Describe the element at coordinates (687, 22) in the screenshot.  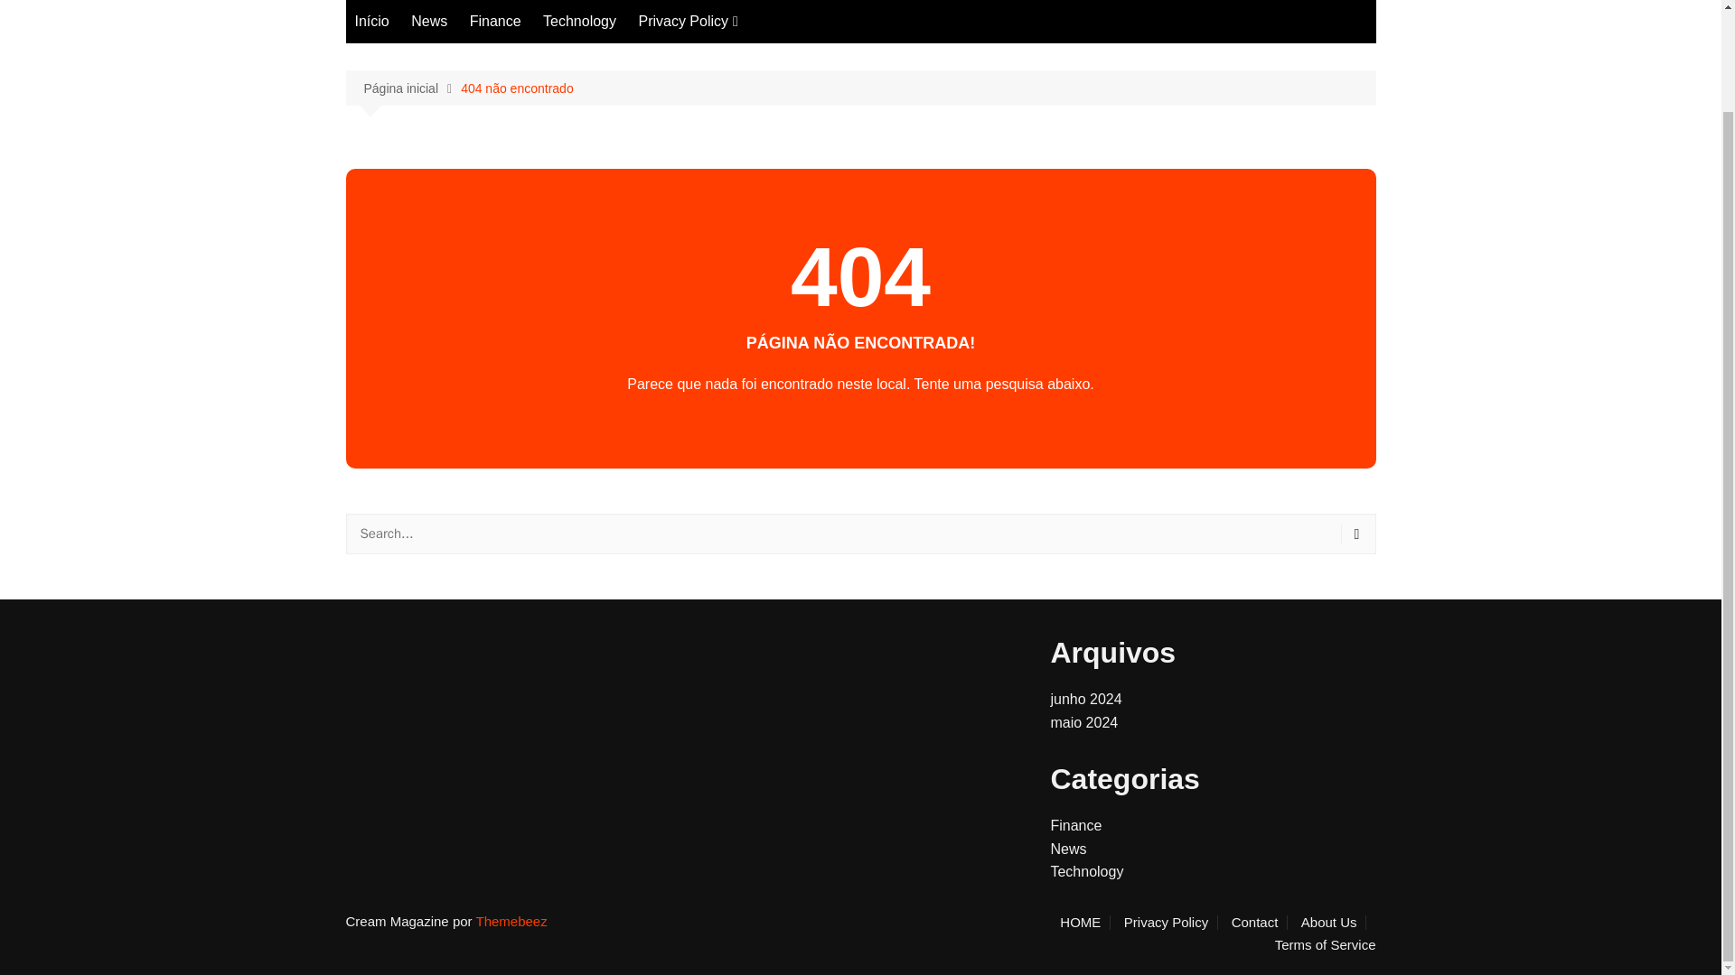
I see `Privacy Policy` at that location.